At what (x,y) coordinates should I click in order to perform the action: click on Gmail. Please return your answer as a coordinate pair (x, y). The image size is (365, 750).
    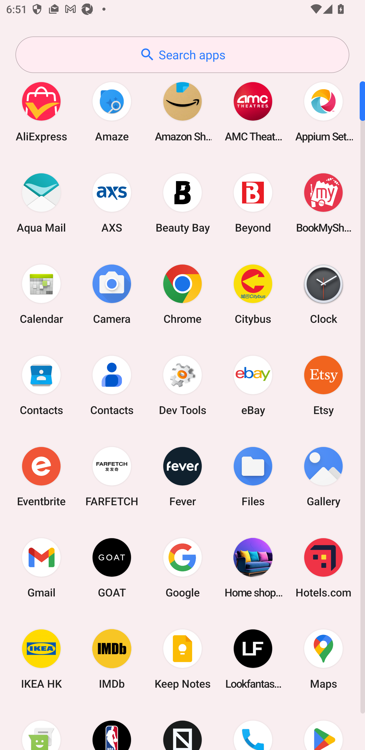
    Looking at the image, I should click on (41, 568).